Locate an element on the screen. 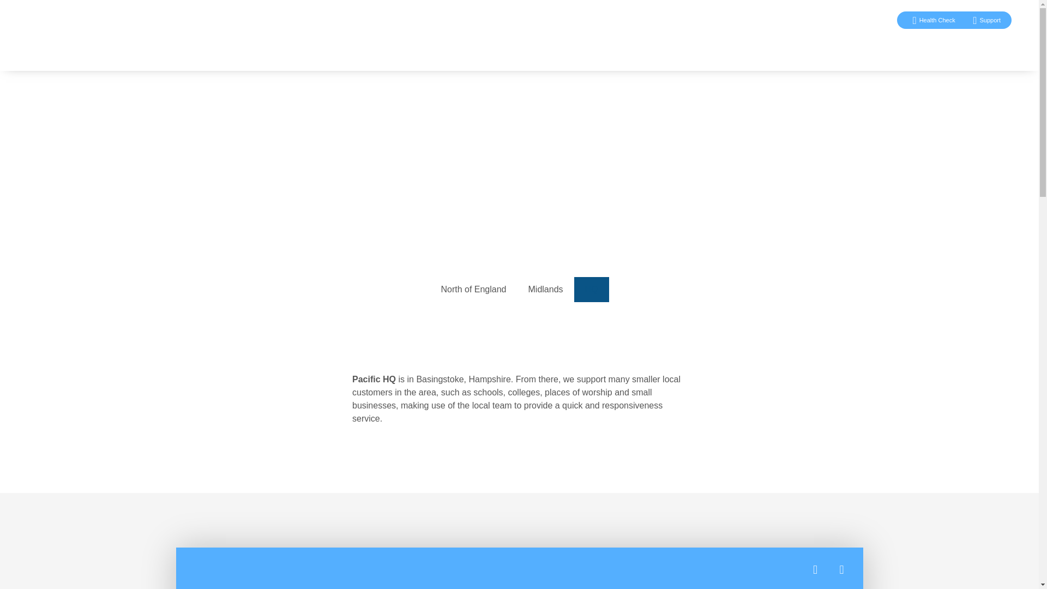  Case Studies is located at coordinates (923, 47).